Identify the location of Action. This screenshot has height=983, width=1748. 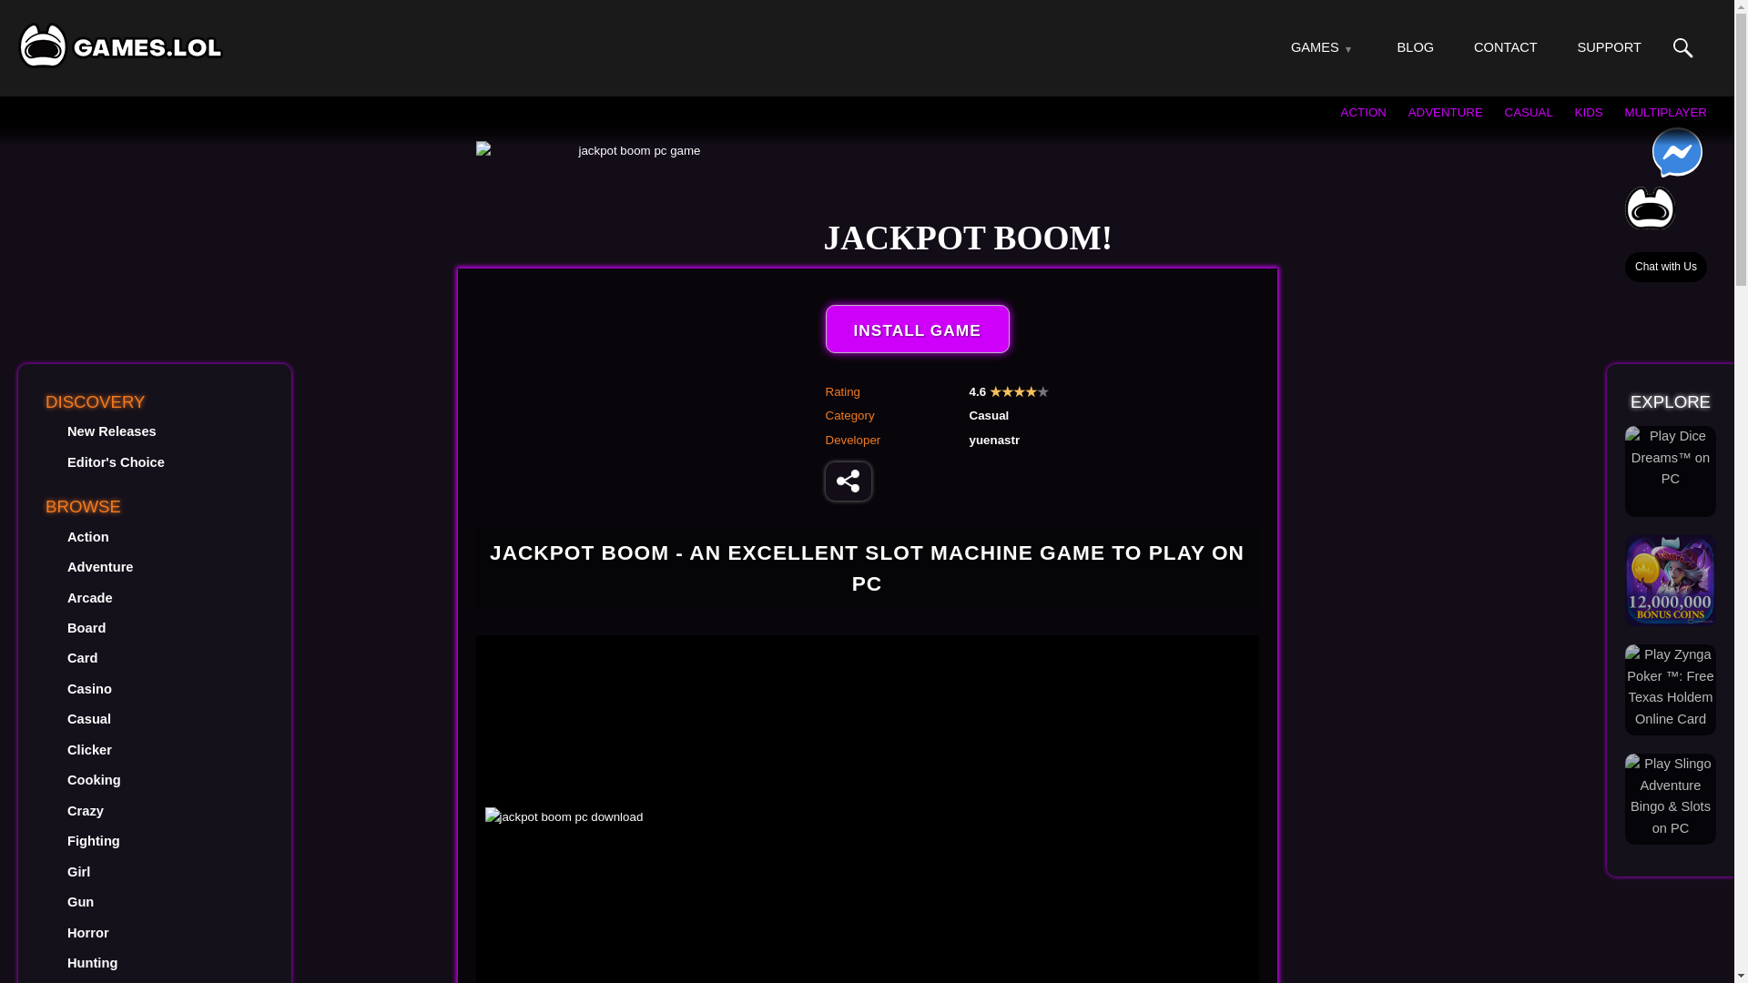
(87, 537).